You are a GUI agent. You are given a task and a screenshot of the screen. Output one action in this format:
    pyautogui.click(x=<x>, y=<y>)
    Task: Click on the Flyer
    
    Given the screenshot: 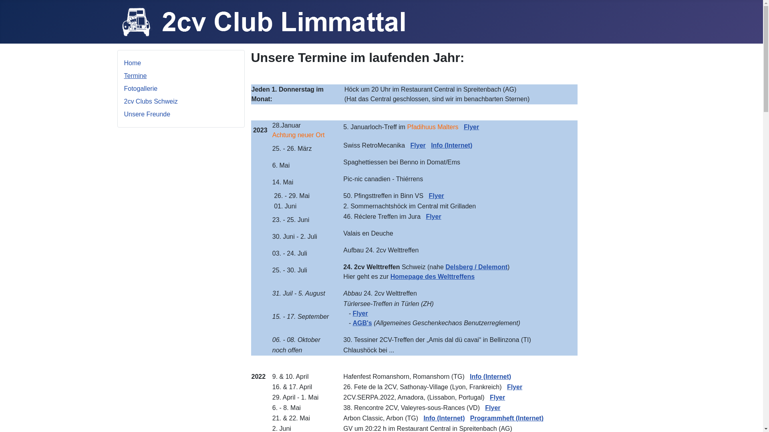 What is the action you would take?
    pyautogui.click(x=497, y=398)
    